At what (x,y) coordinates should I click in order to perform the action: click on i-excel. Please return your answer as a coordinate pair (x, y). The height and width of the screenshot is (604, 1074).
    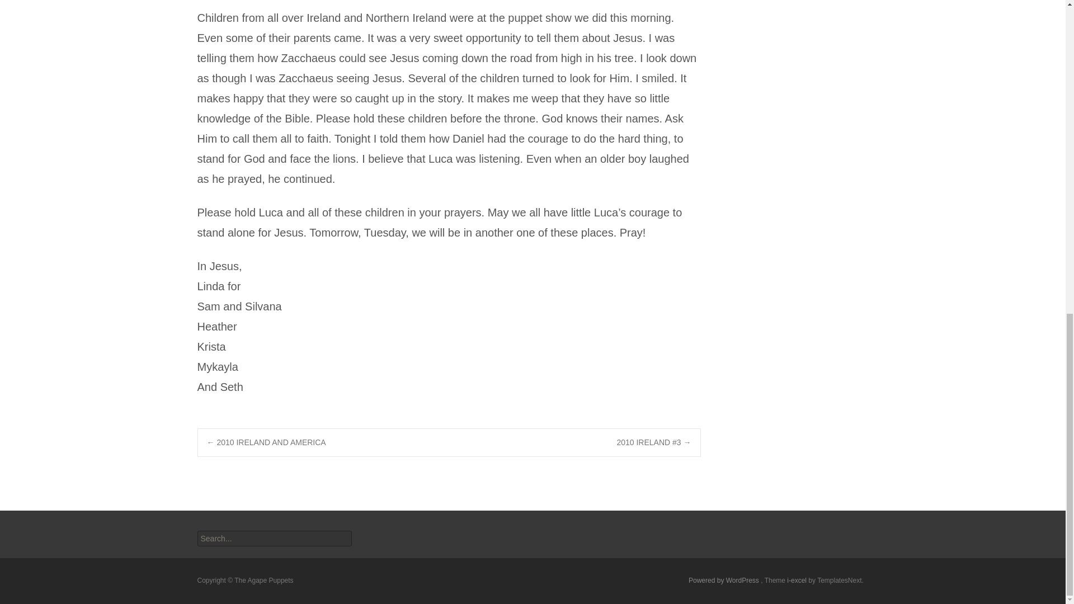
    Looking at the image, I should click on (798, 581).